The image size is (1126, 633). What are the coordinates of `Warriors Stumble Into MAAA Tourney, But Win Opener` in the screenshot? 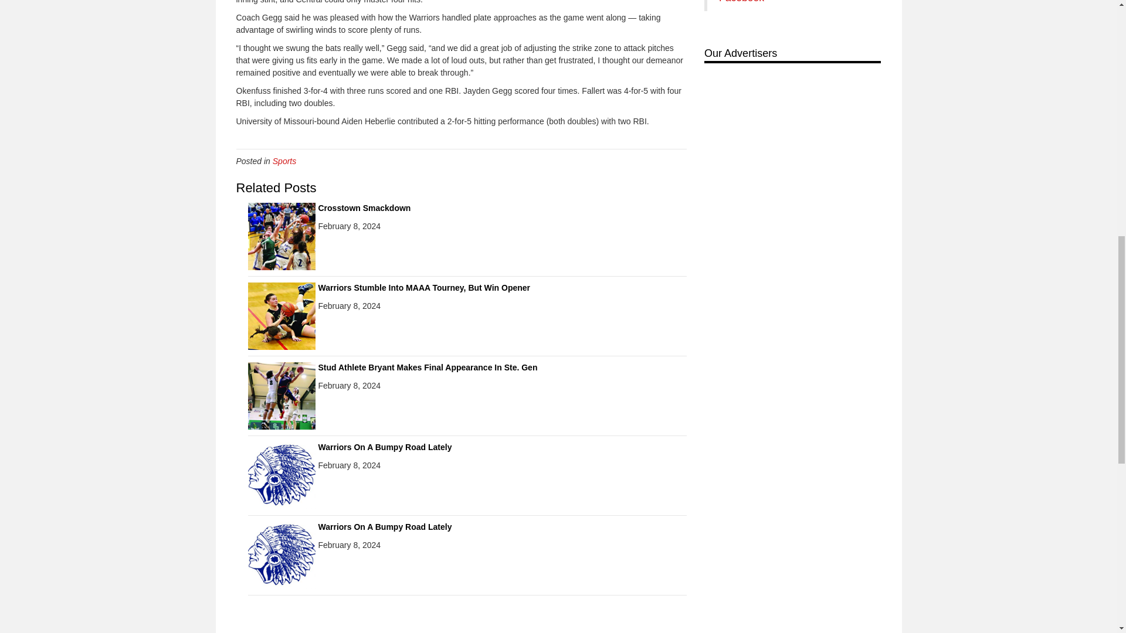 It's located at (423, 287).